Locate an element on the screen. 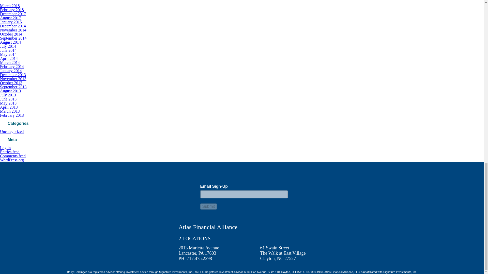 This screenshot has width=488, height=274. January 2015 is located at coordinates (11, 22).